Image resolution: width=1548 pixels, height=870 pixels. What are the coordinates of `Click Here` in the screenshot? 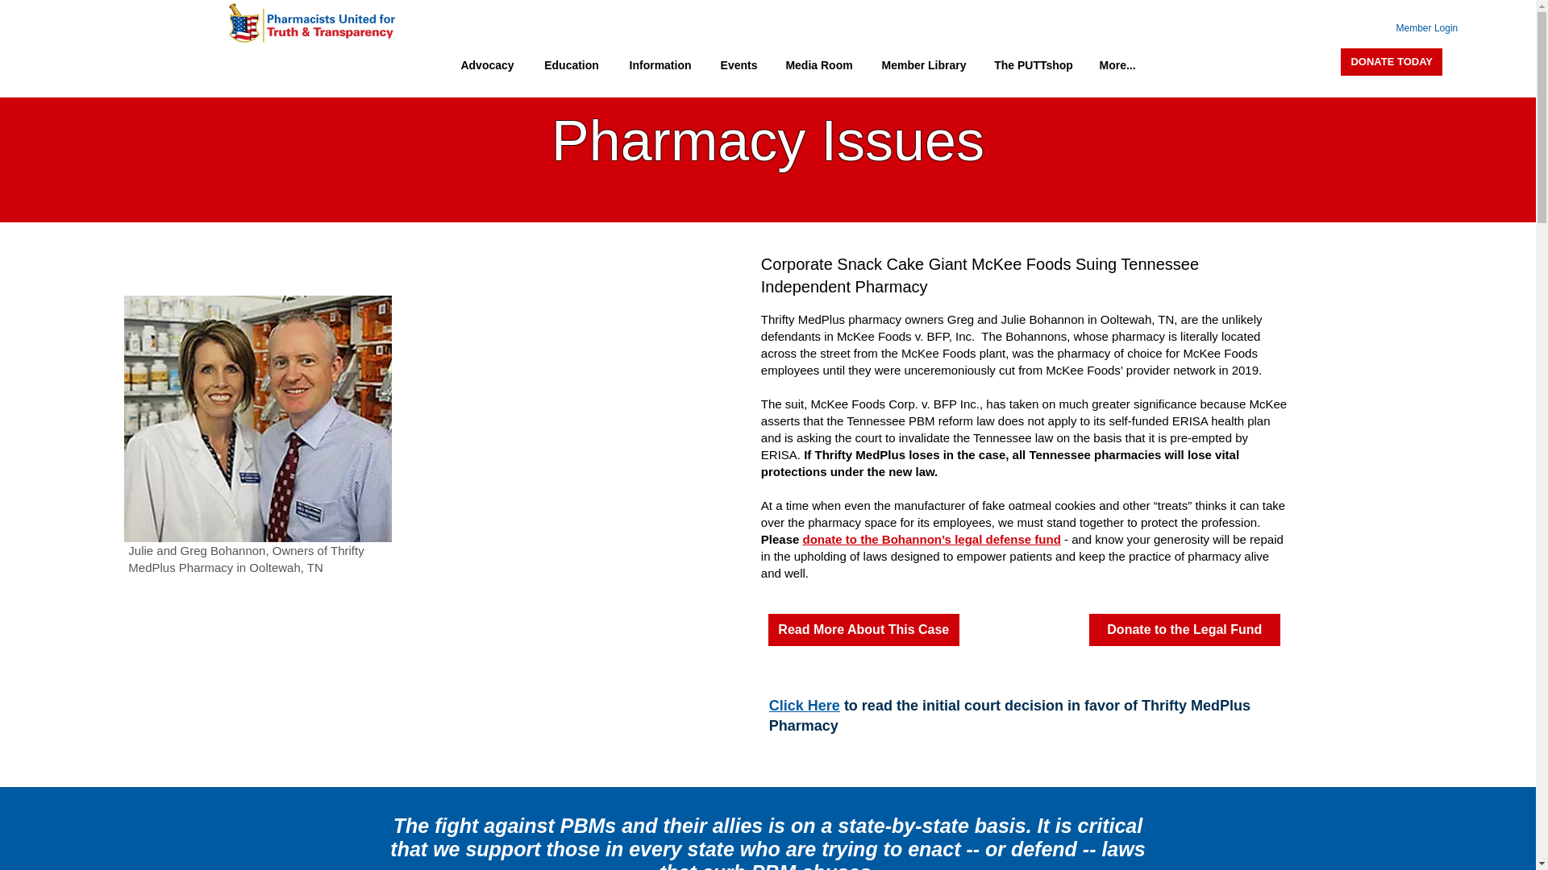 It's located at (805, 706).